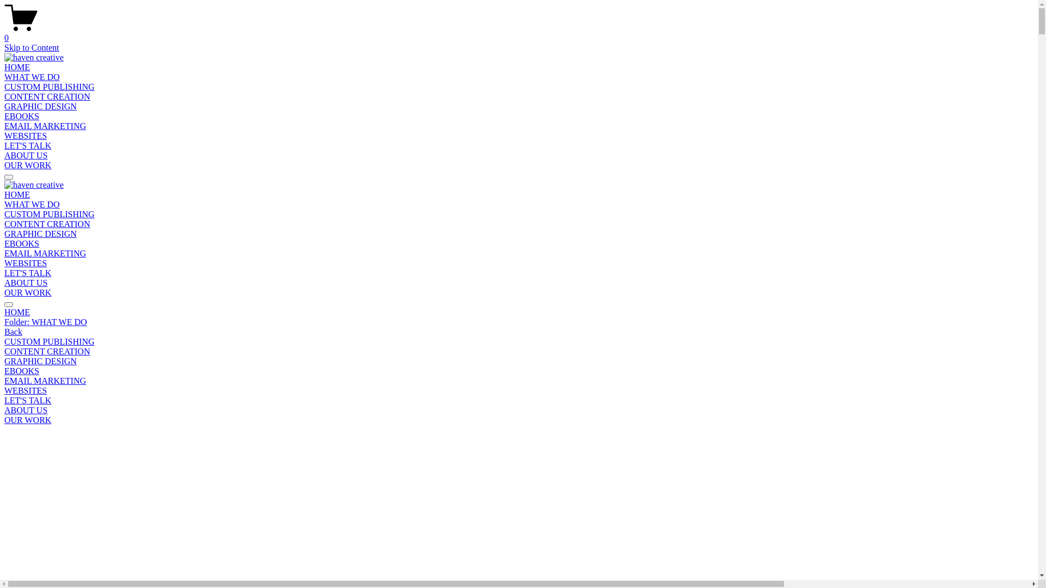  I want to click on EMAIL MARKETING, so click(519, 381).